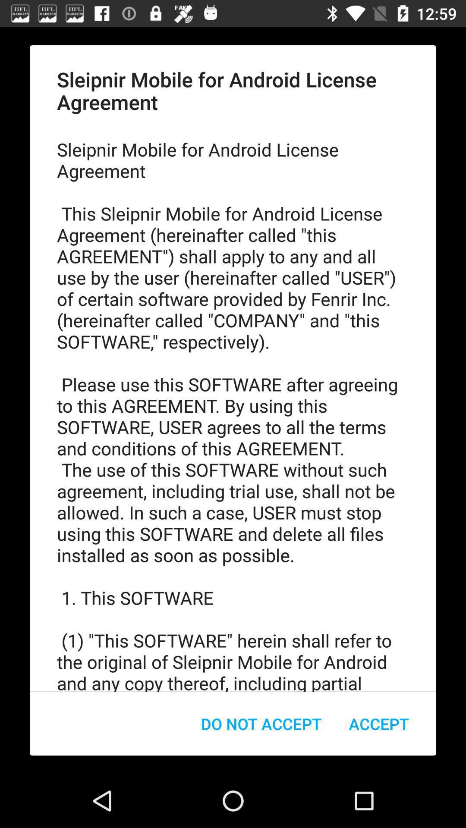 The height and width of the screenshot is (828, 466). What do you see at coordinates (261, 724) in the screenshot?
I see `choose icon to the left of the accept` at bounding box center [261, 724].